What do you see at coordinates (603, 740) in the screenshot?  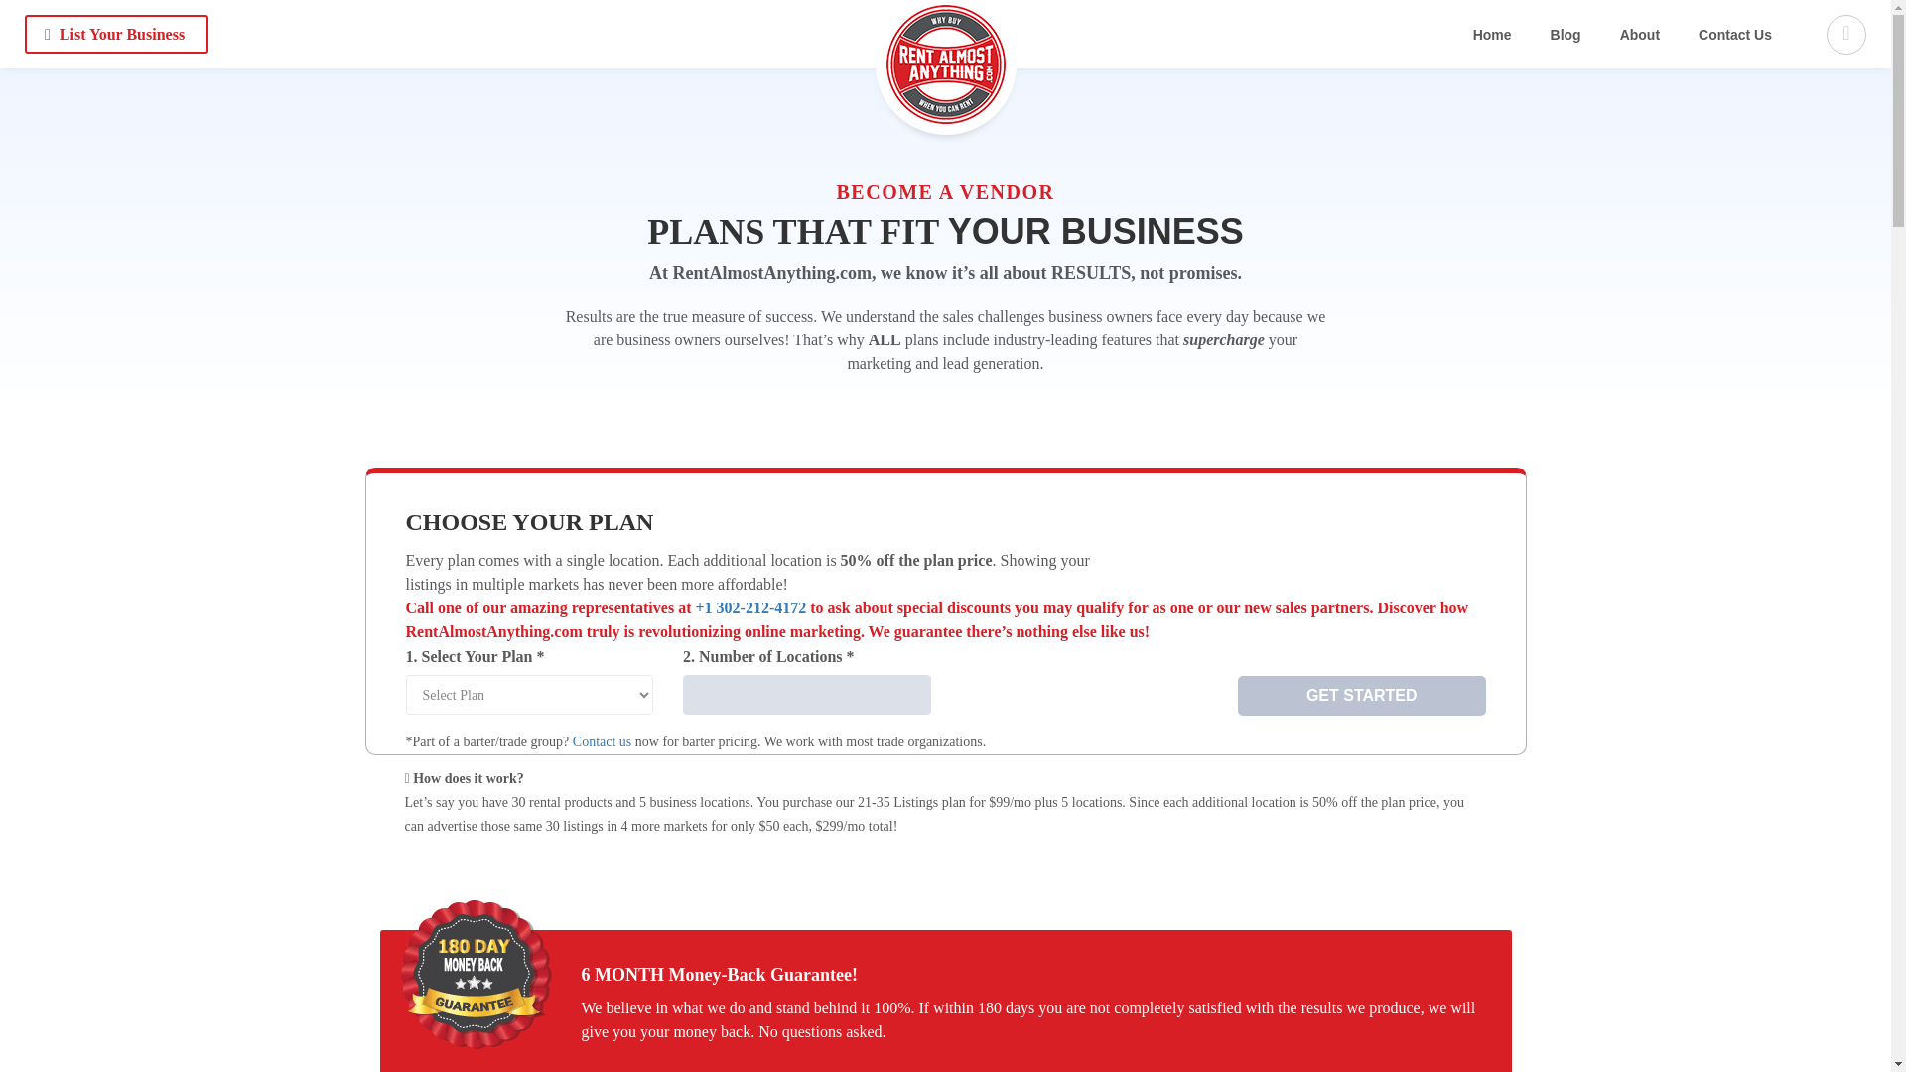 I see `Contact us` at bounding box center [603, 740].